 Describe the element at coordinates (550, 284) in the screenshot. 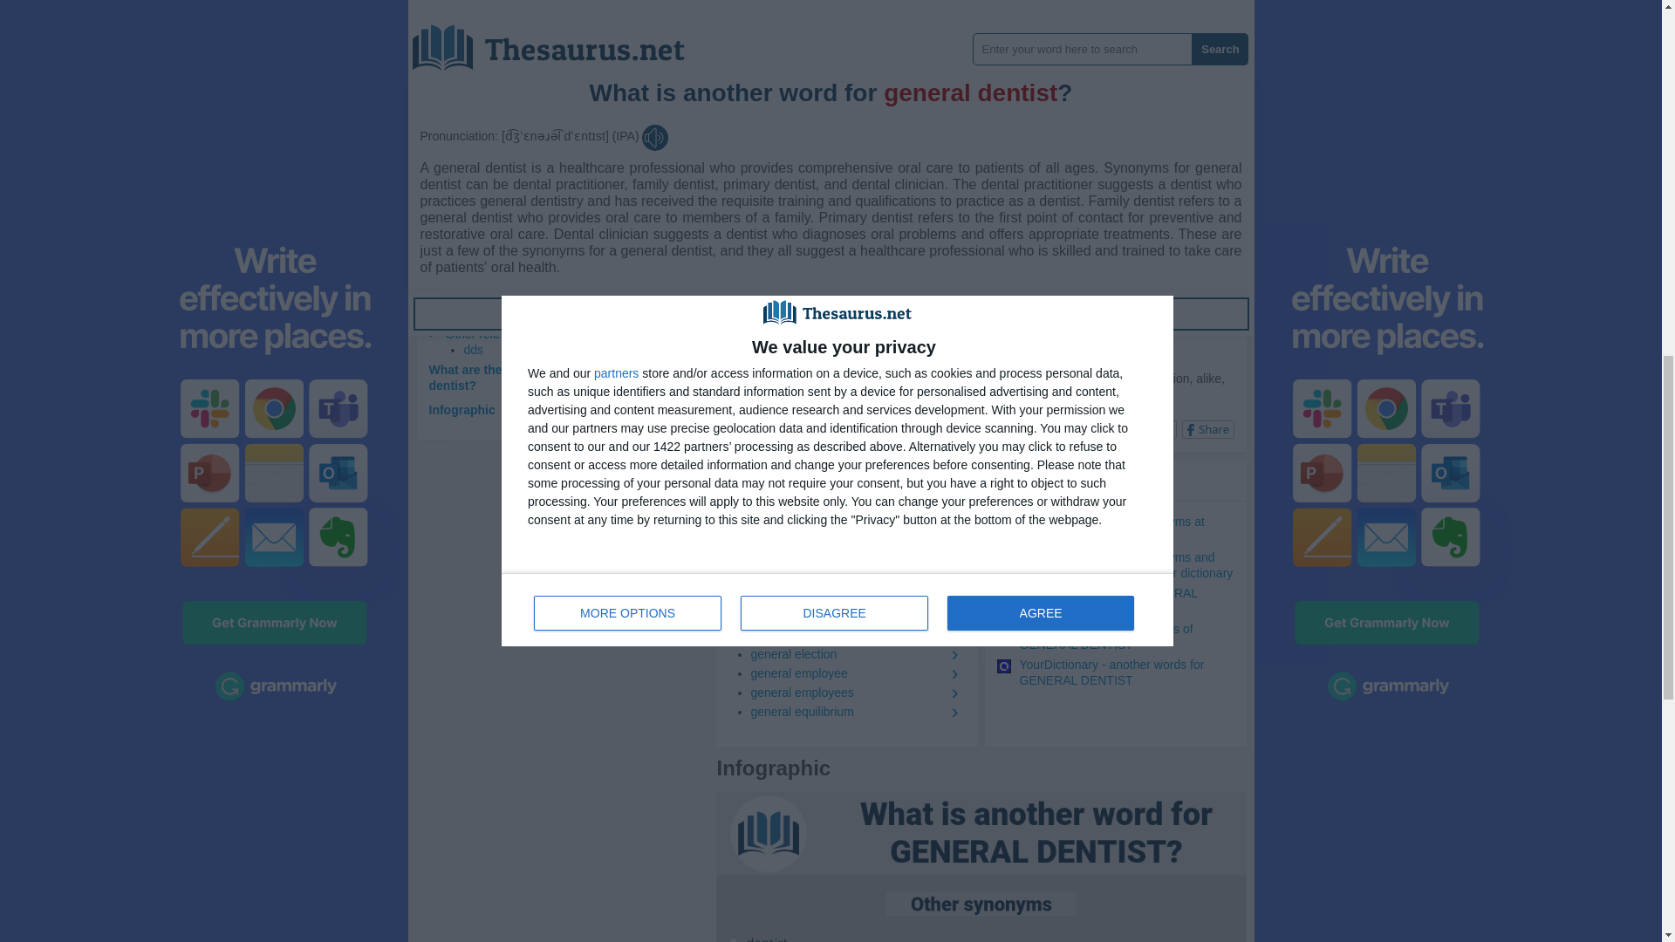

I see `What is another word for general dentist?` at that location.